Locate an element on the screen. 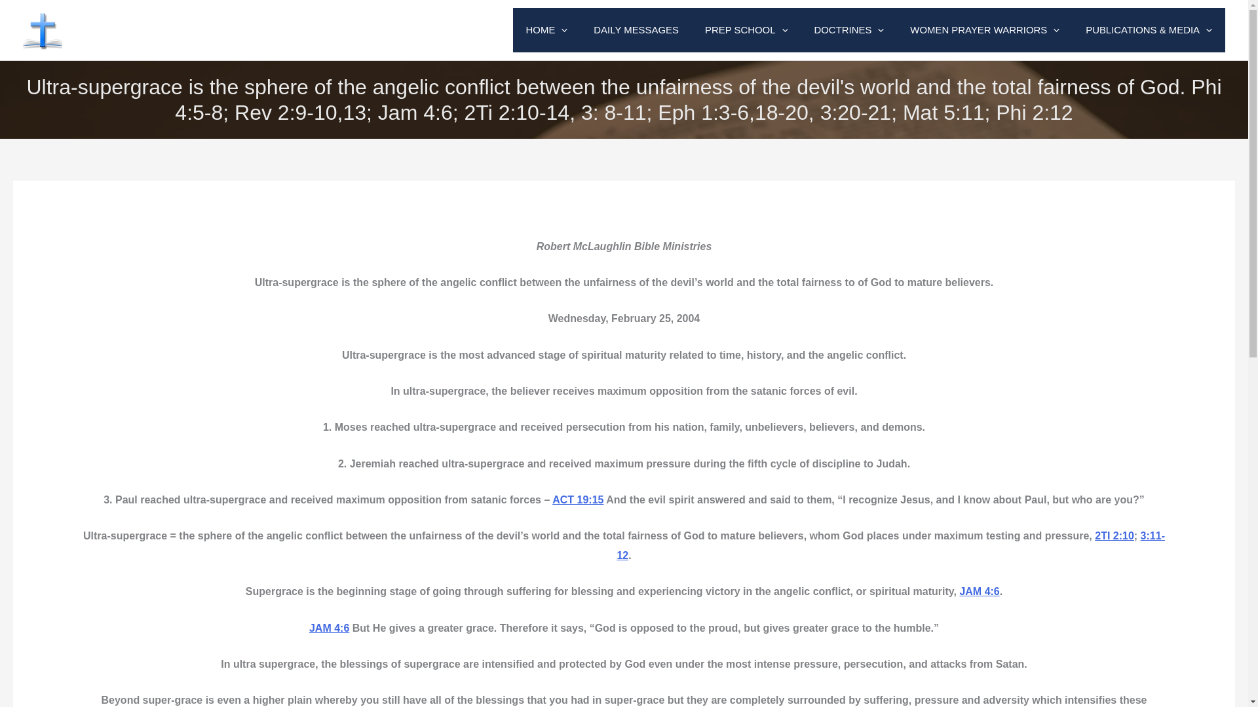  HOME is located at coordinates (547, 29).